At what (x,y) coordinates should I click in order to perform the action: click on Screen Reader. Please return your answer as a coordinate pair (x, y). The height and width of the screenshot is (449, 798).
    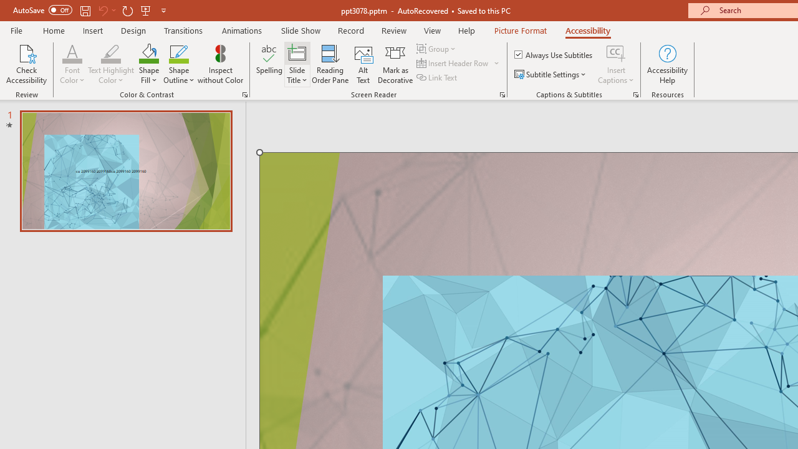
    Looking at the image, I should click on (502, 95).